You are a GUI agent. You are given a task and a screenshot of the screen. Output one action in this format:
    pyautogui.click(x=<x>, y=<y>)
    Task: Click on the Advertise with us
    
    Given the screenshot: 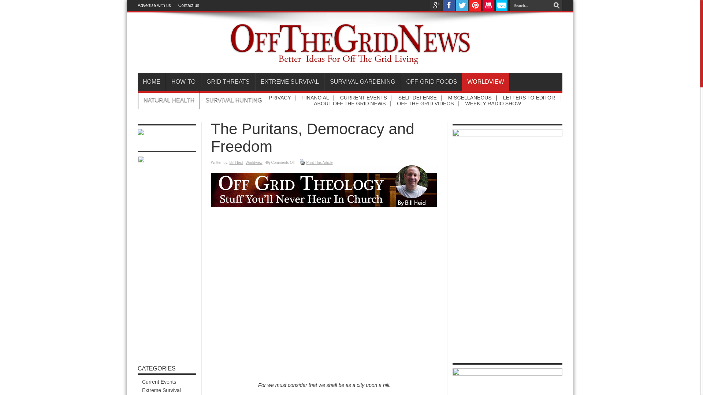 What is the action you would take?
    pyautogui.click(x=154, y=5)
    